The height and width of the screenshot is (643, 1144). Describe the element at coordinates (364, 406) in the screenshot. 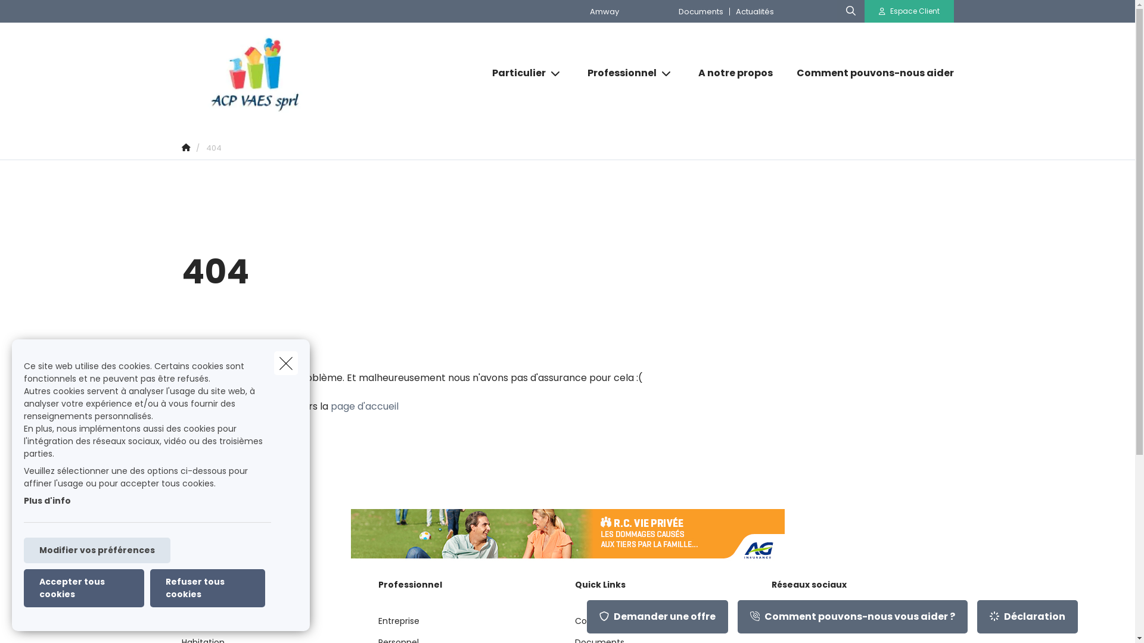

I see `page d'accueil` at that location.